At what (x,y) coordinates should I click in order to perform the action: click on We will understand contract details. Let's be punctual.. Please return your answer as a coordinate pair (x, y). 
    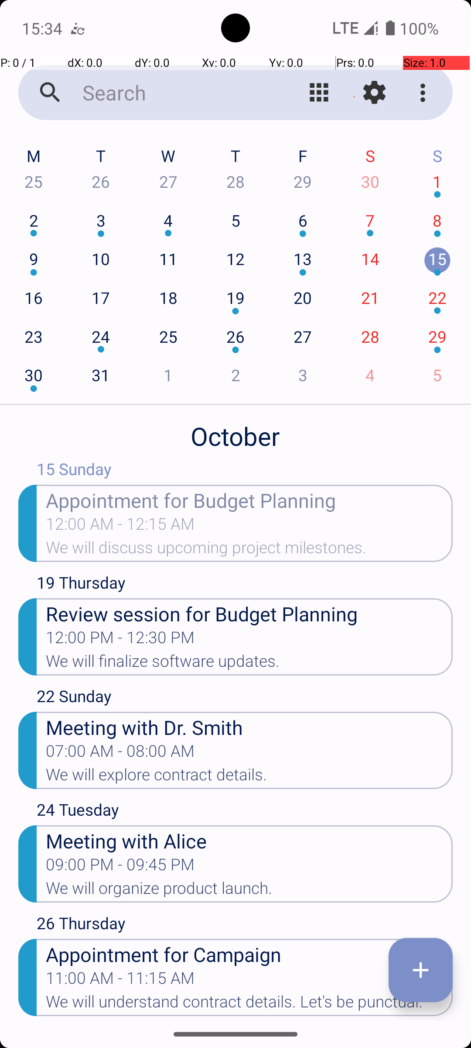
    Looking at the image, I should click on (249, 1004).